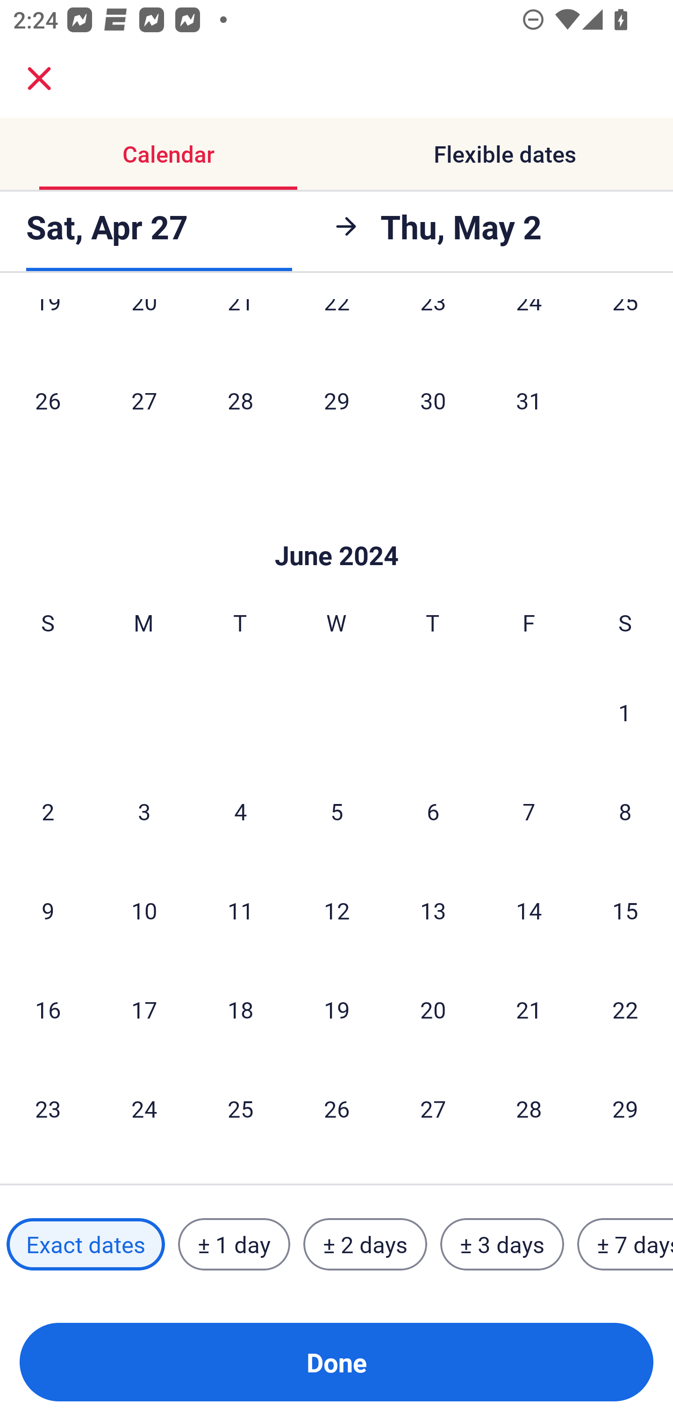  Describe the element at coordinates (336, 1010) in the screenshot. I see `19 Wednesday, June 19, 2024` at that location.